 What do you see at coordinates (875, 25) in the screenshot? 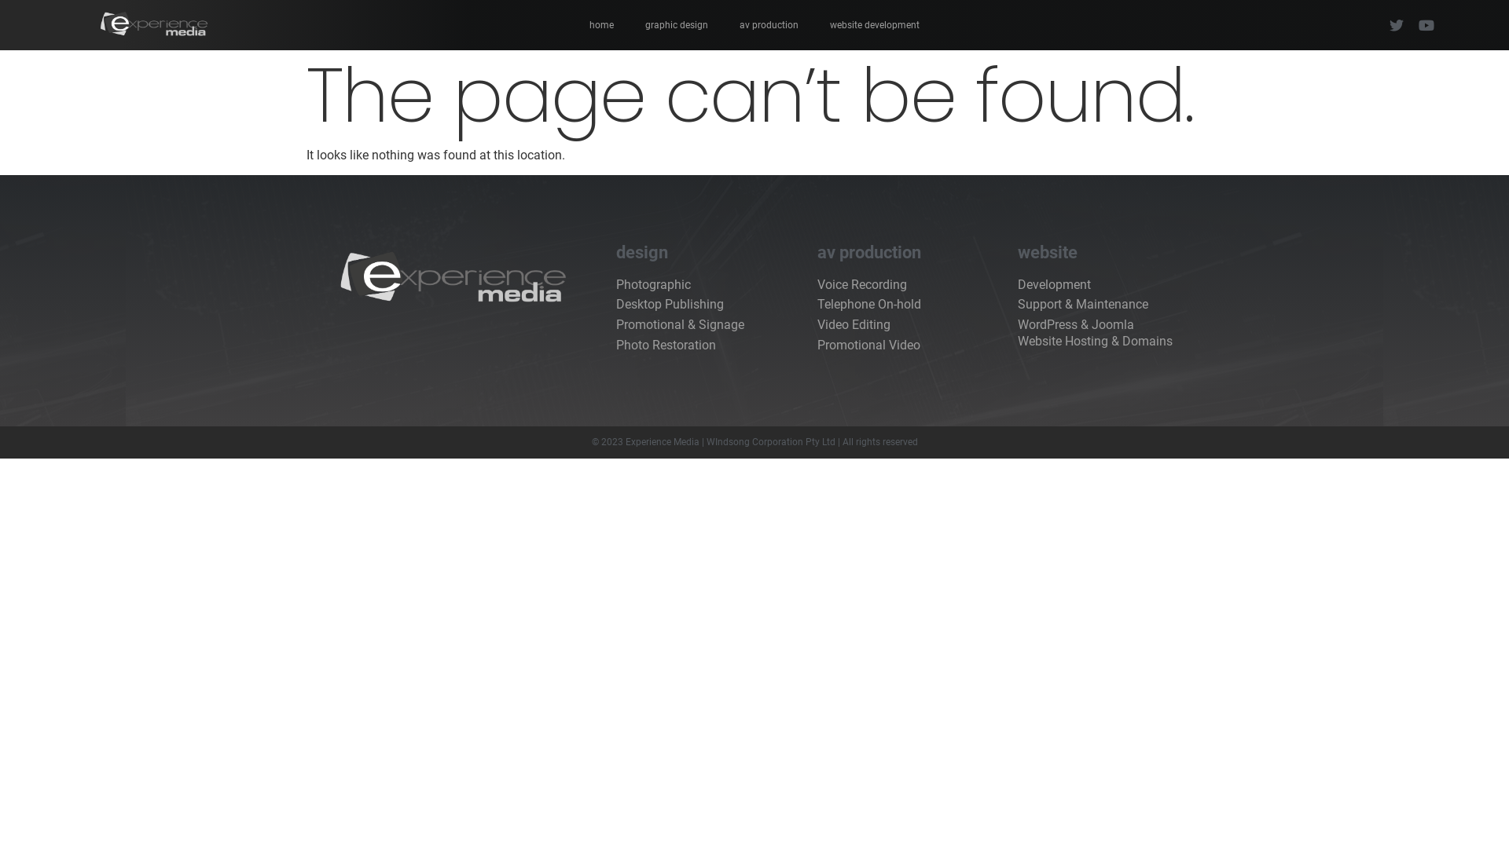
I see `website development` at bounding box center [875, 25].